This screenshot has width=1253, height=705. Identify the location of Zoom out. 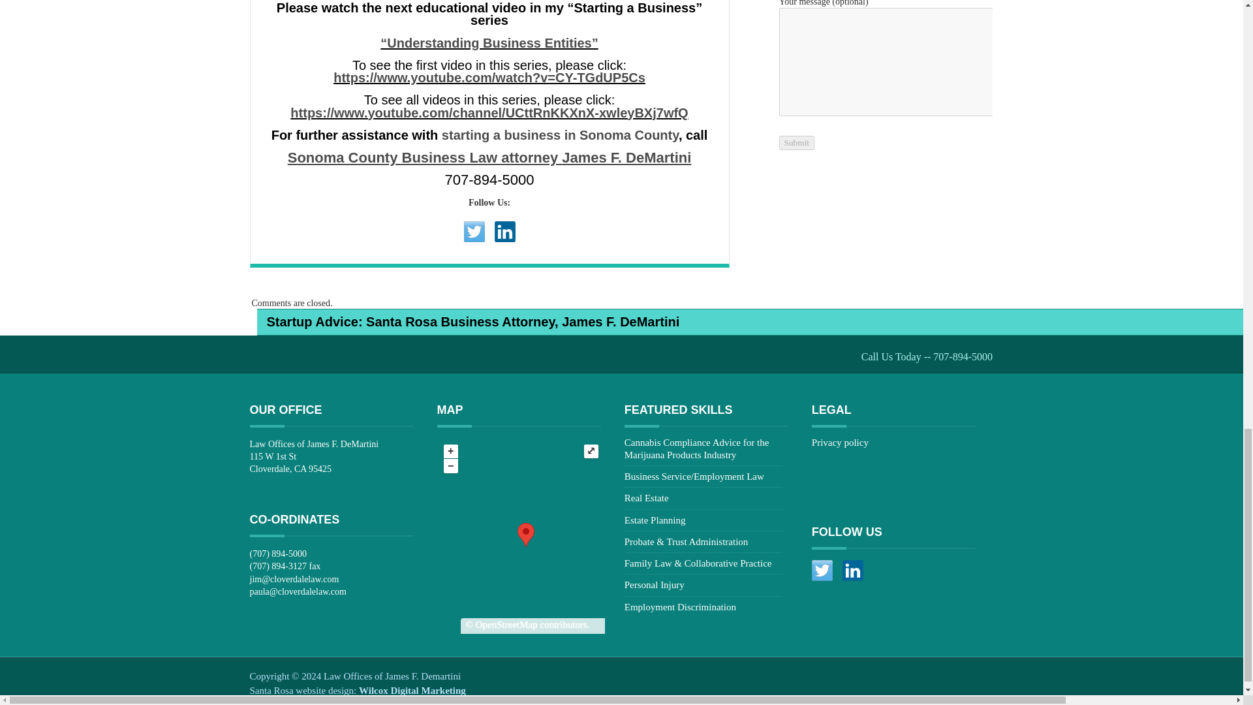
(450, 466).